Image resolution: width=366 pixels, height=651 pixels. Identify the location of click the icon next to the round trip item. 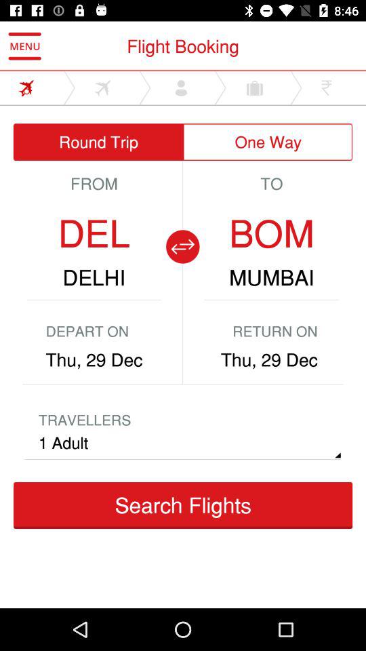
(268, 142).